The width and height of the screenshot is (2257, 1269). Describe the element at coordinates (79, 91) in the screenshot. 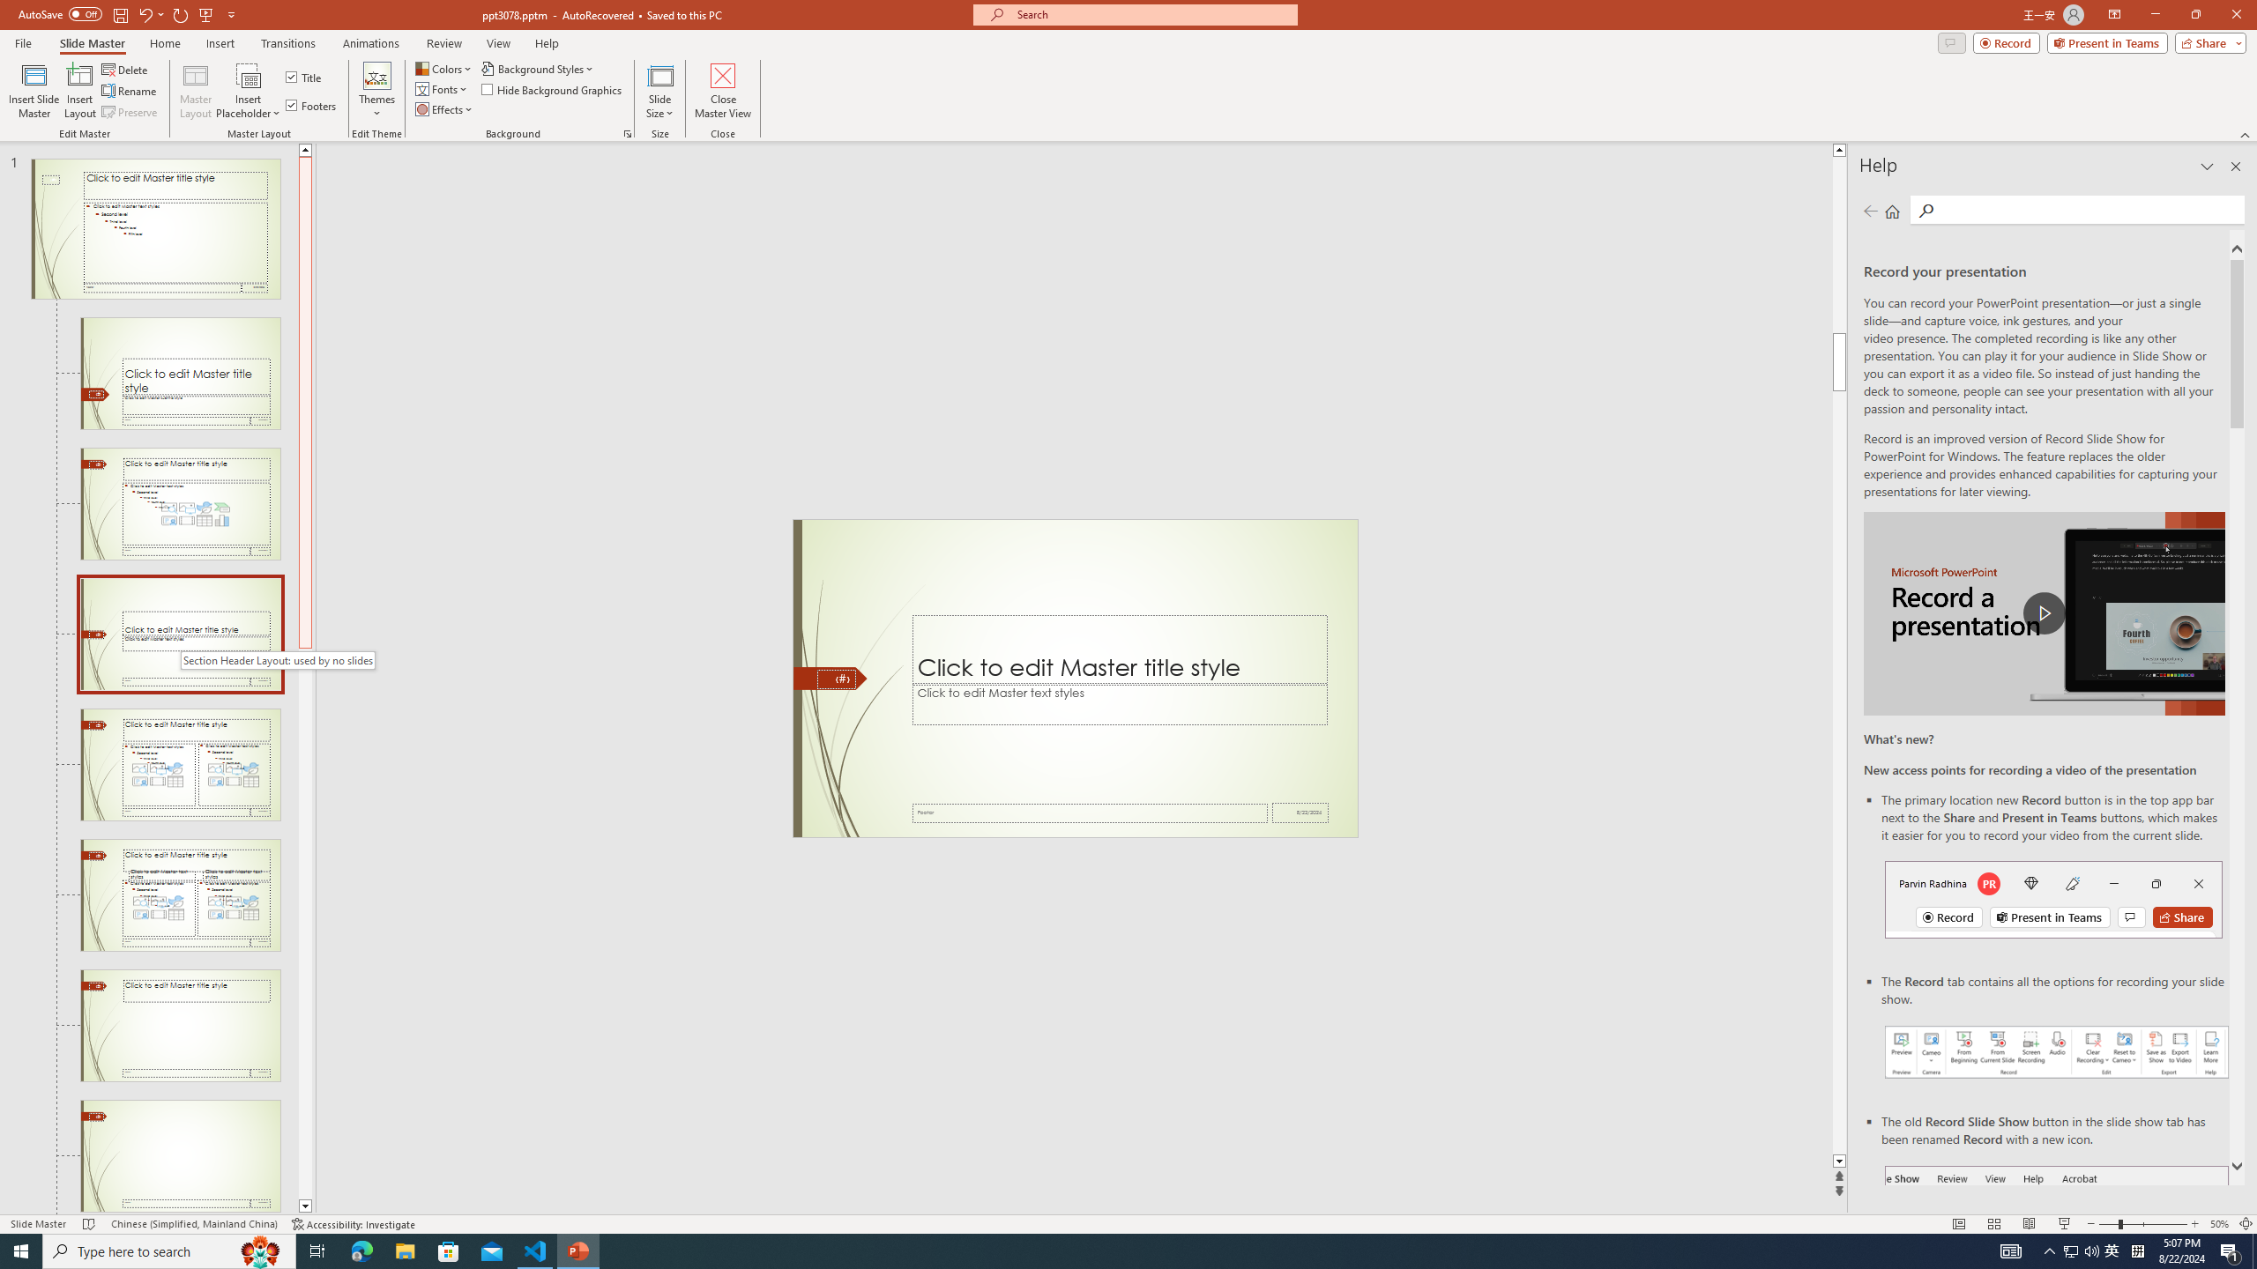

I see `Insert Layout` at that location.